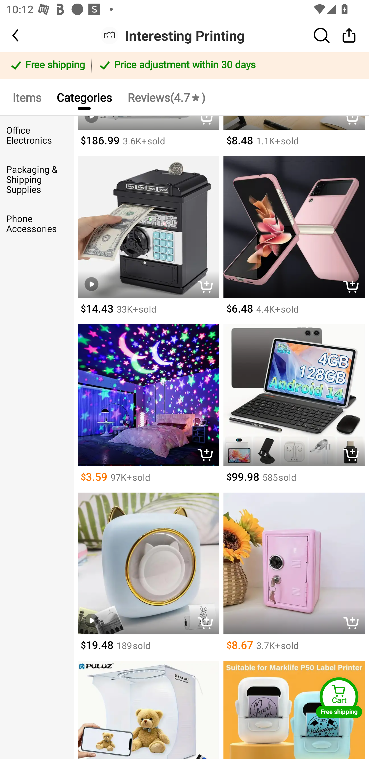 This screenshot has height=759, width=369. What do you see at coordinates (37, 135) in the screenshot?
I see `Office Electronics` at bounding box center [37, 135].